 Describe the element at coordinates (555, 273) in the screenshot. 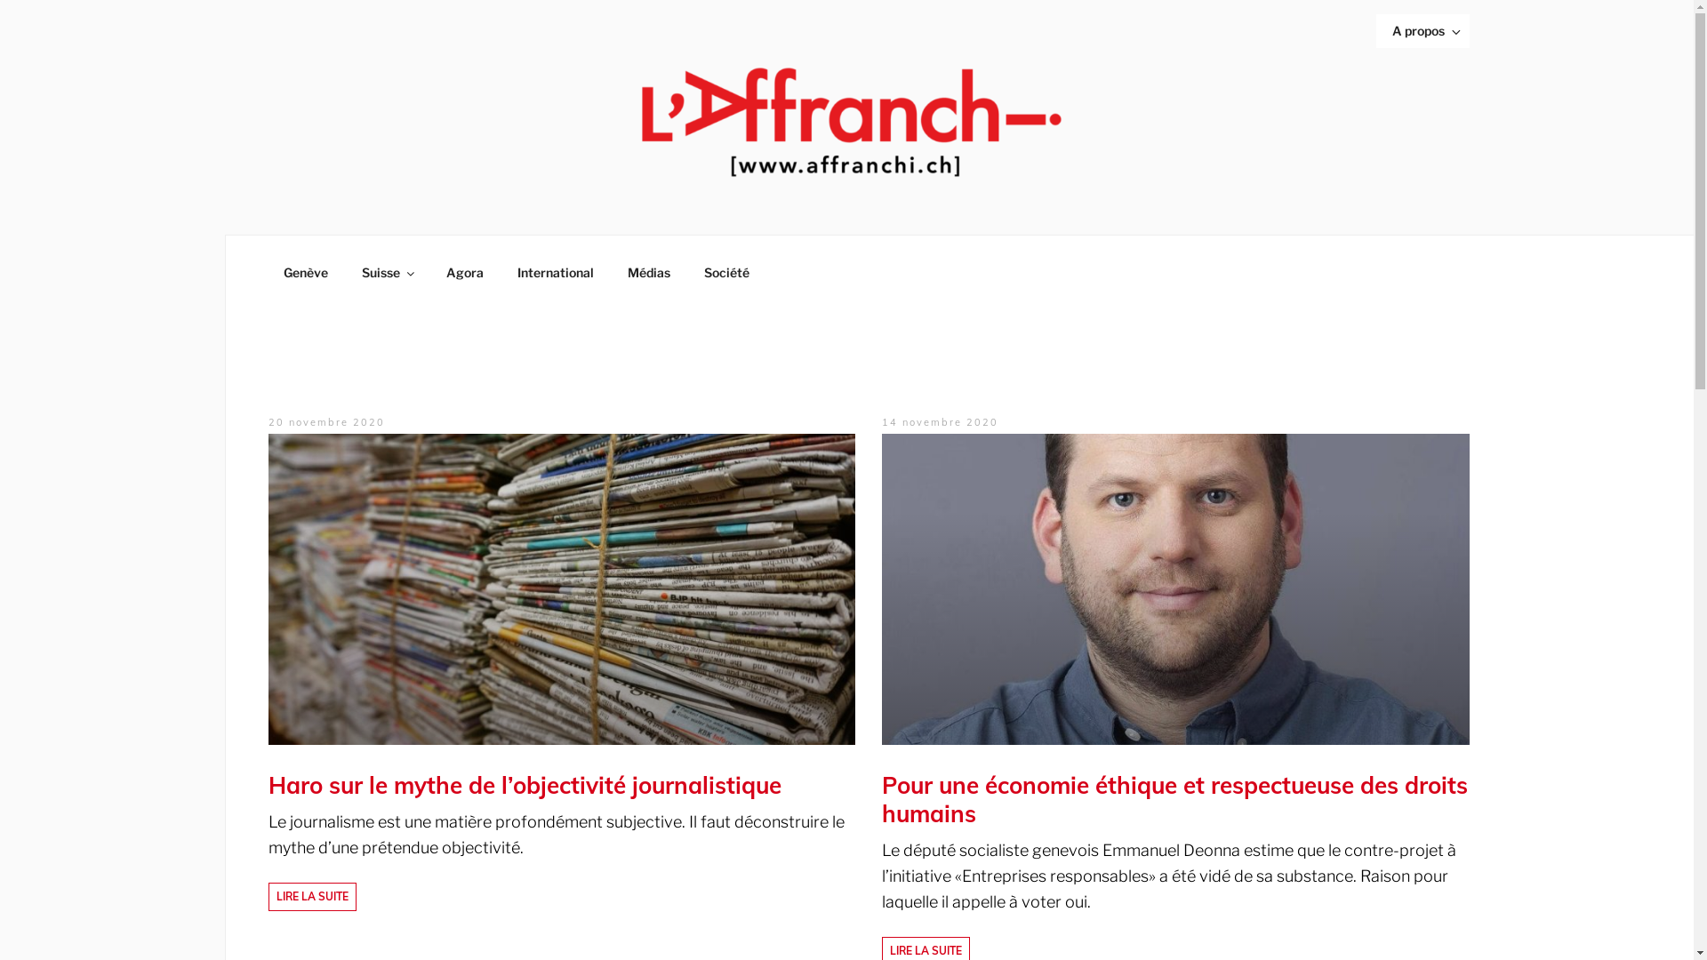

I see `International` at that location.